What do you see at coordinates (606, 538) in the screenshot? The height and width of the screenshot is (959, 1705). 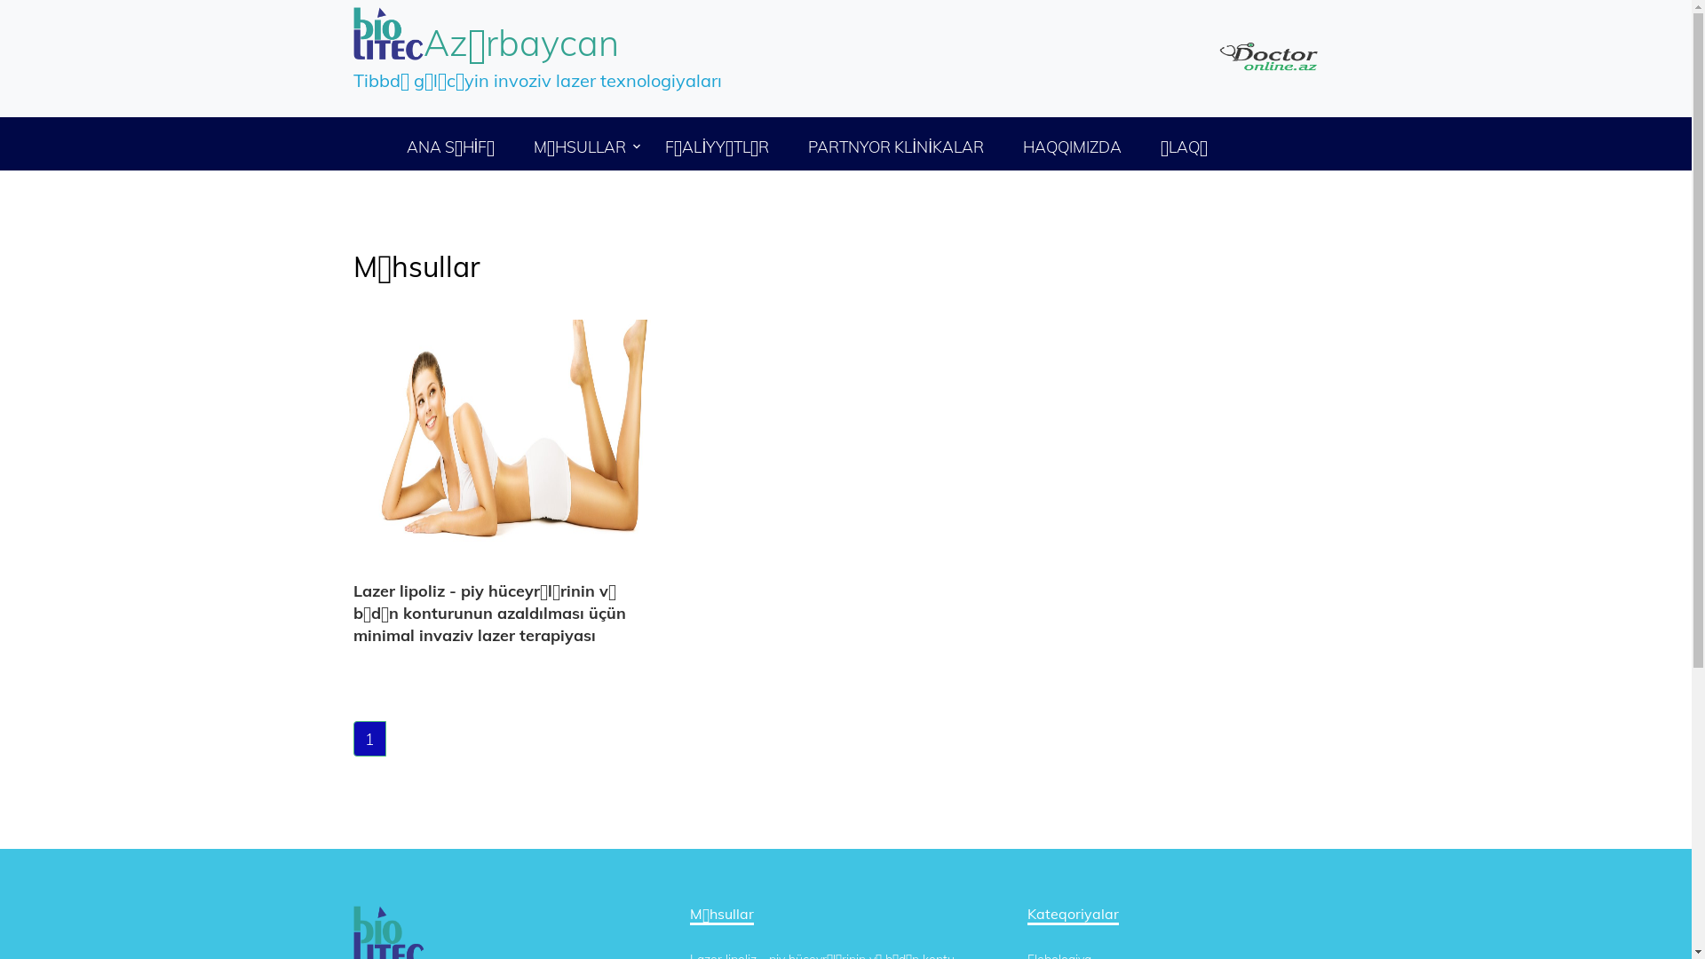 I see `0` at bounding box center [606, 538].